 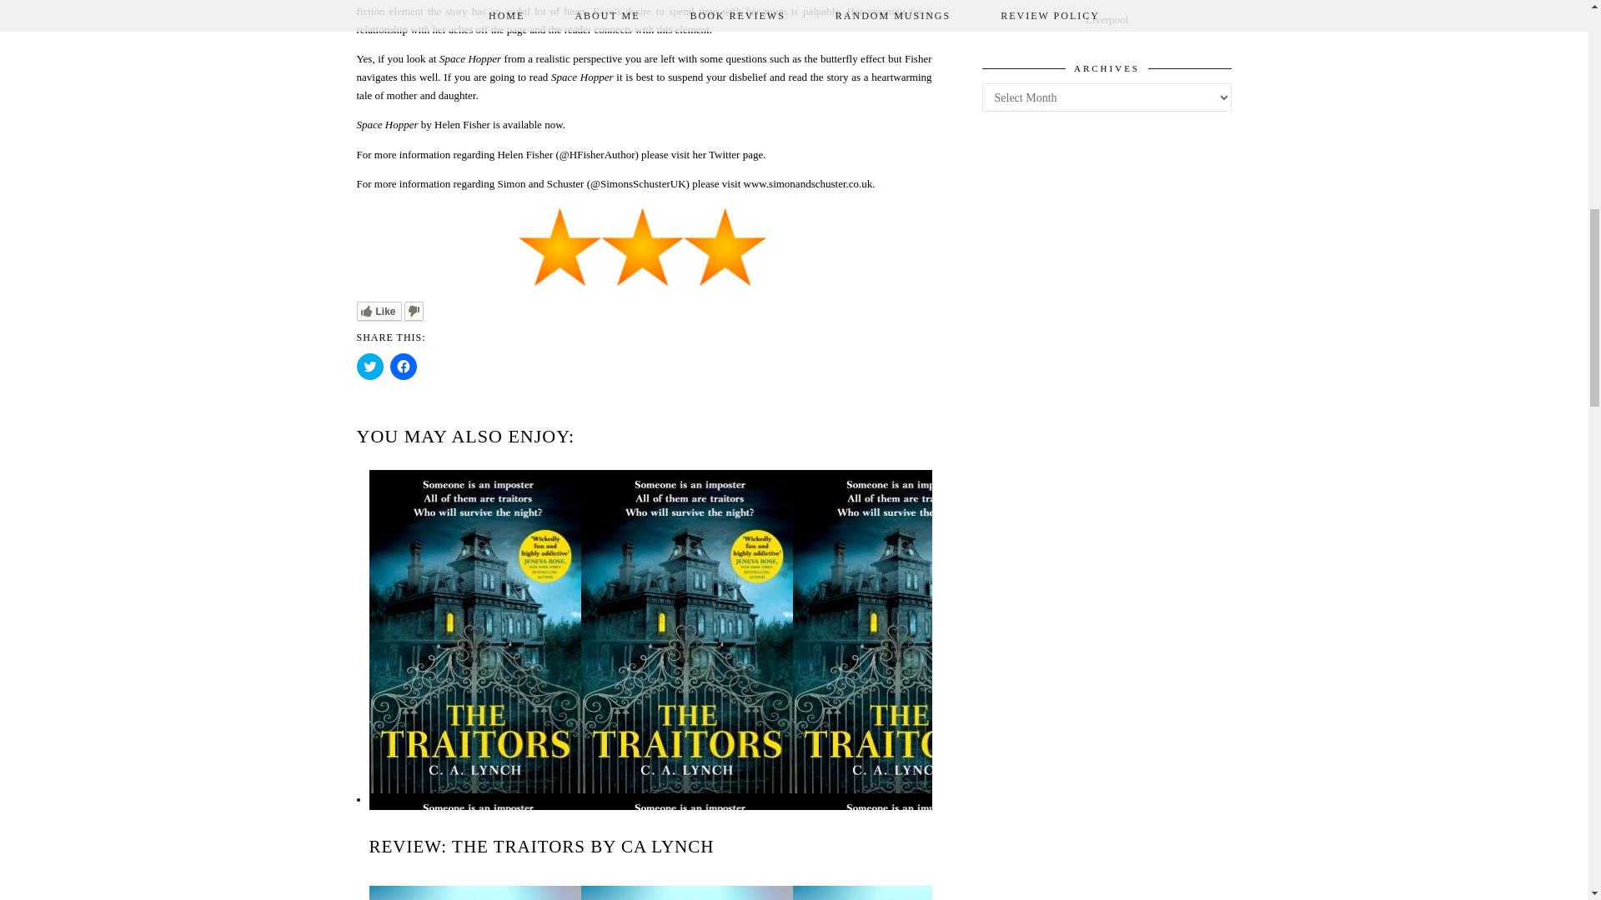 I want to click on Review: The Traitors by CA Lynch, so click(x=540, y=847).